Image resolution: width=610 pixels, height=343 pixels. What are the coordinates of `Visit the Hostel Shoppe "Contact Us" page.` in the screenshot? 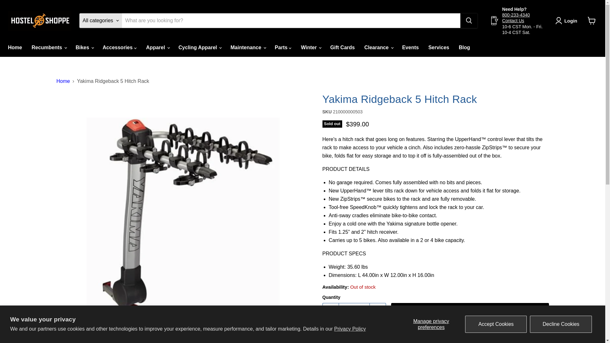 It's located at (513, 21).